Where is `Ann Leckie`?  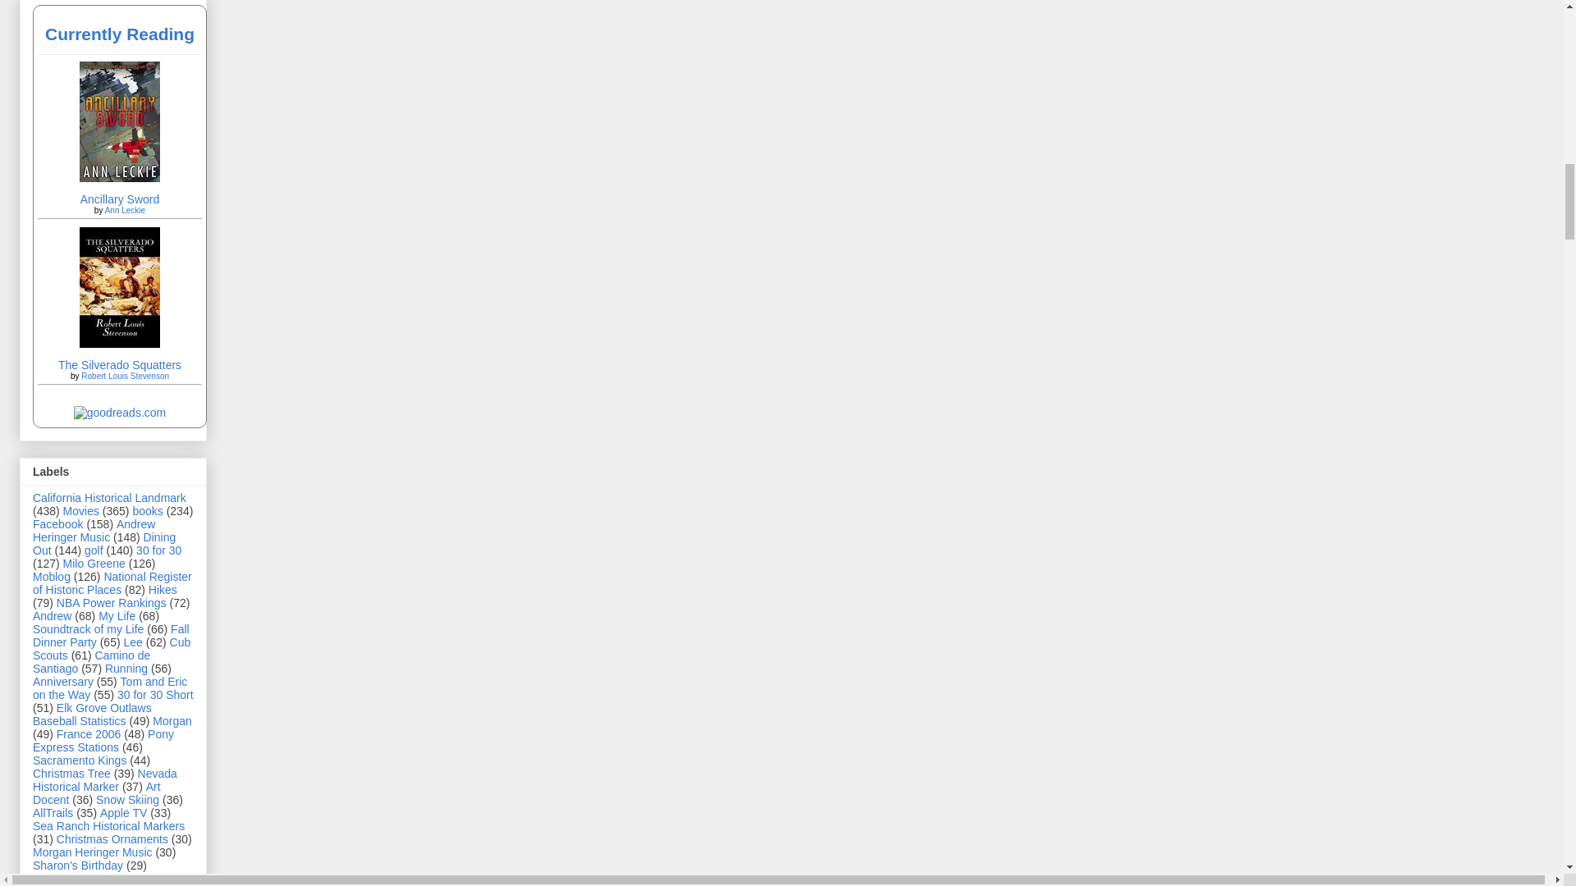 Ann Leckie is located at coordinates (125, 210).